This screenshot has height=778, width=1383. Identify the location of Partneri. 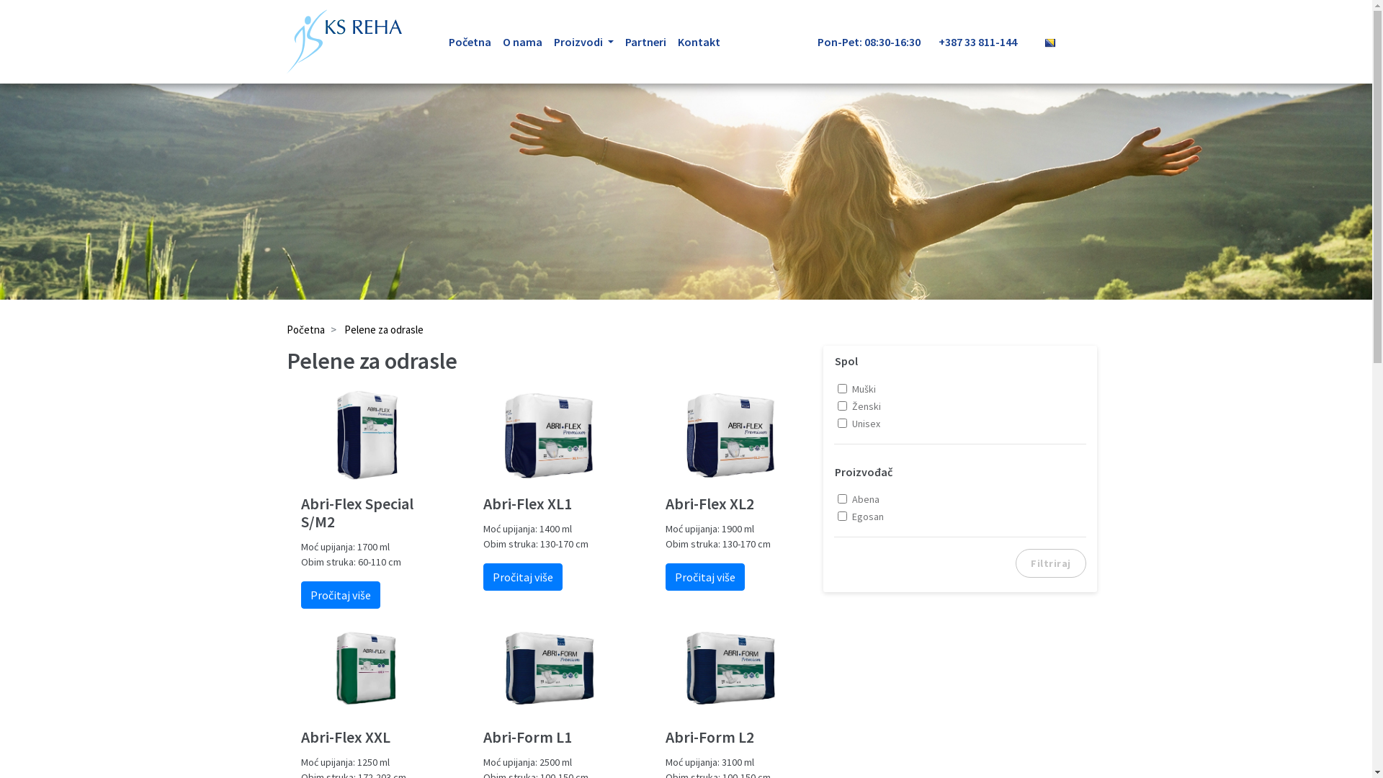
(645, 42).